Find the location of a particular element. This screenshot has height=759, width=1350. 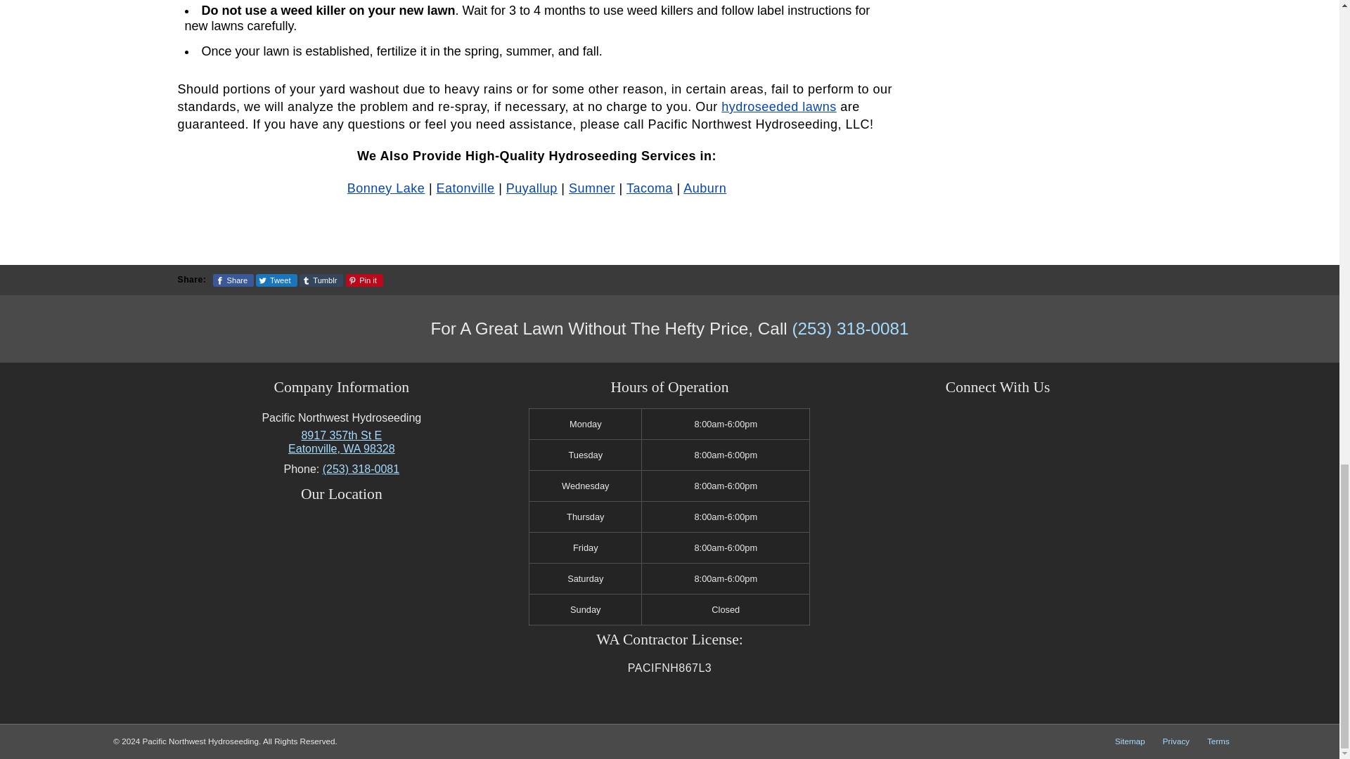

Bonney Lake is located at coordinates (385, 188).